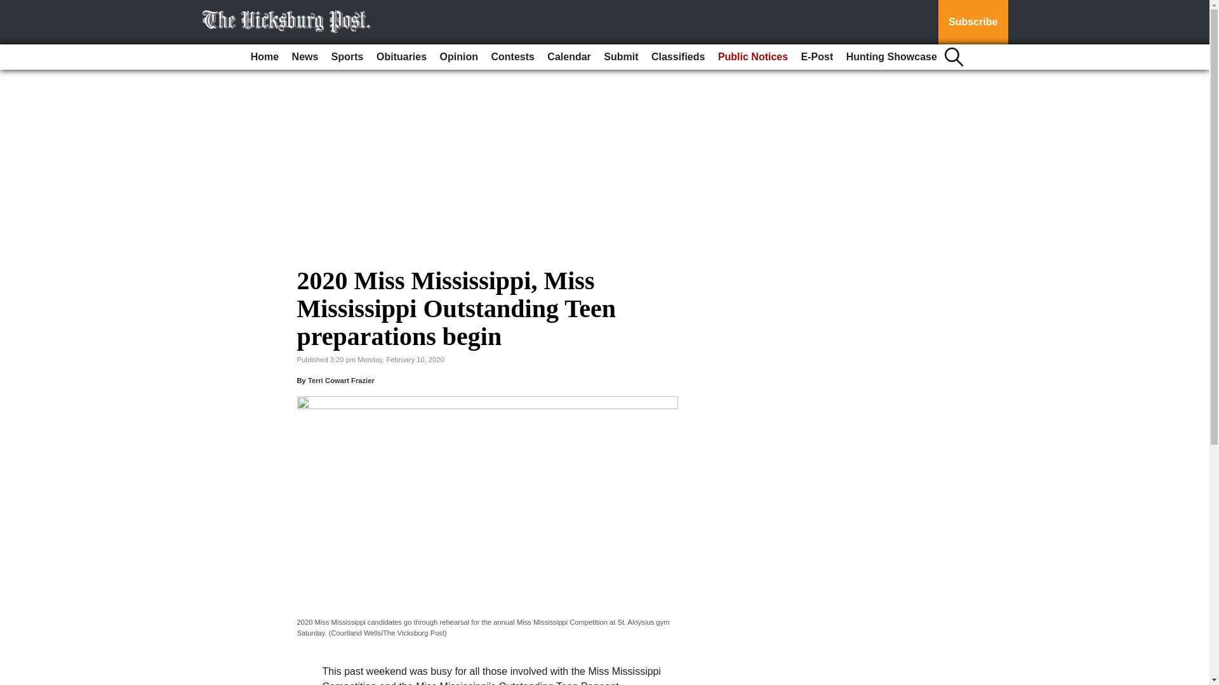 This screenshot has height=685, width=1219. Describe the element at coordinates (753, 57) in the screenshot. I see `Public Notices` at that location.